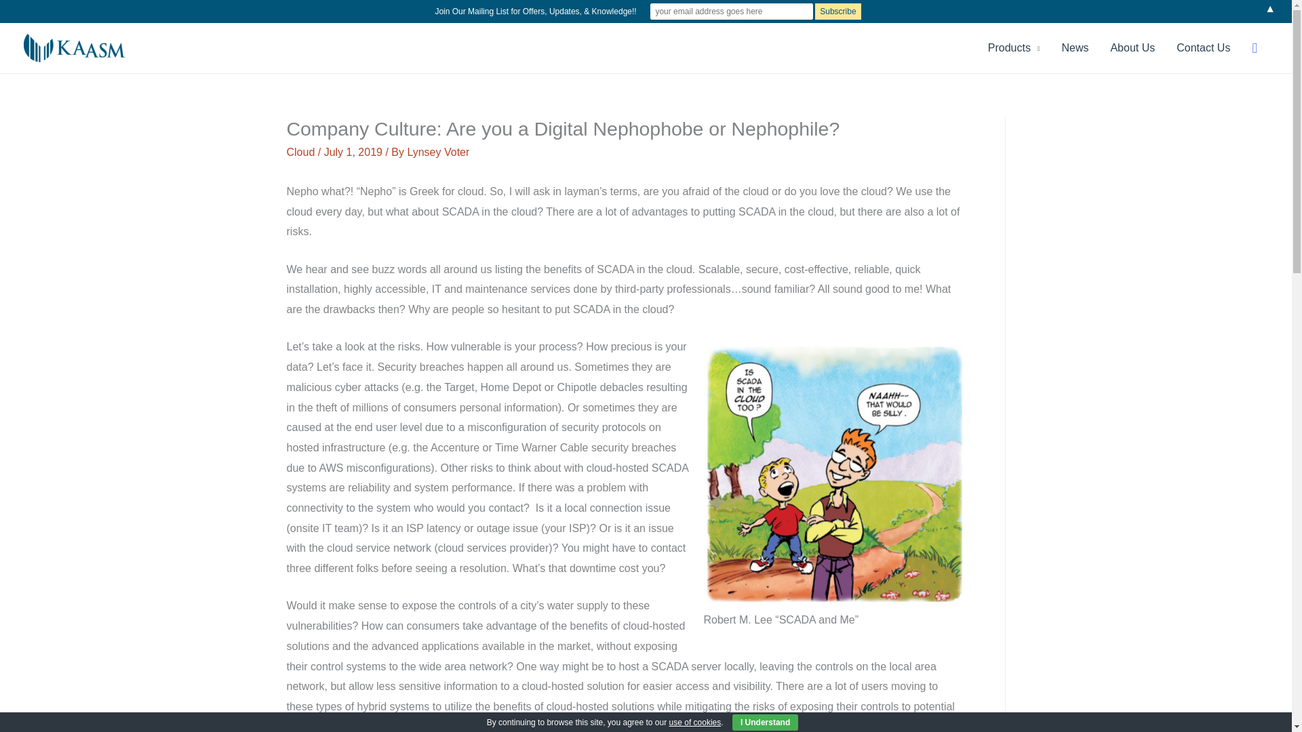 This screenshot has height=732, width=1302. I want to click on About Us, so click(1132, 47).